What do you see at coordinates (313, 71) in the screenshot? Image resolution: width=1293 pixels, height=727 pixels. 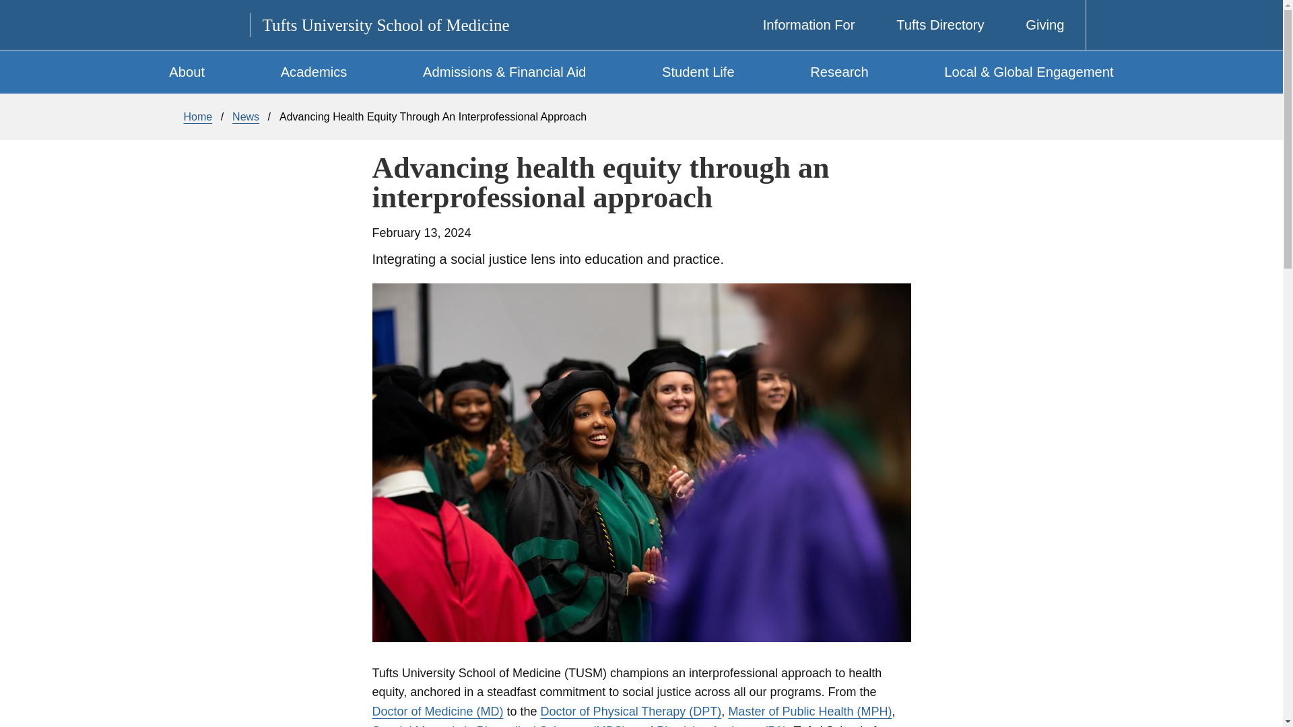 I see `Academics` at bounding box center [313, 71].